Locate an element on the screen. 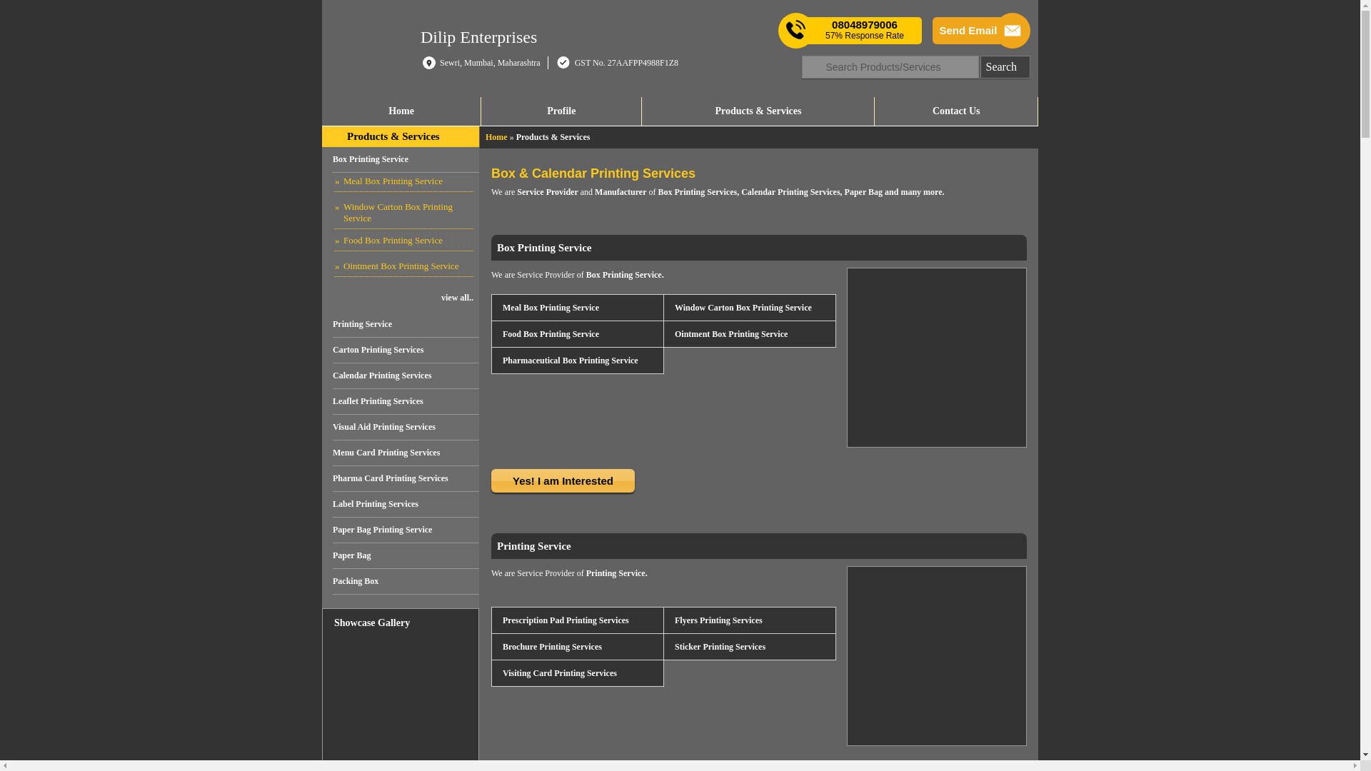 This screenshot has height=771, width=1371. Pharmaceutical Box Printing Service is located at coordinates (569, 360).